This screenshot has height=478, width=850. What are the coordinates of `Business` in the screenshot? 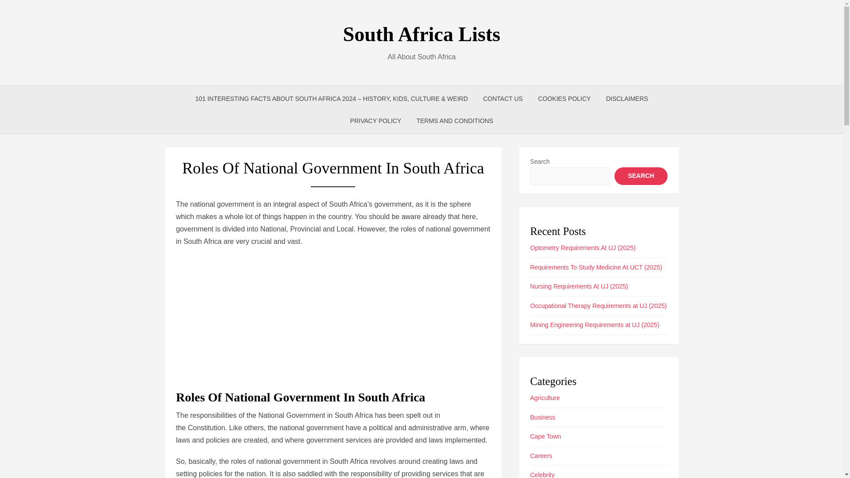 It's located at (543, 417).